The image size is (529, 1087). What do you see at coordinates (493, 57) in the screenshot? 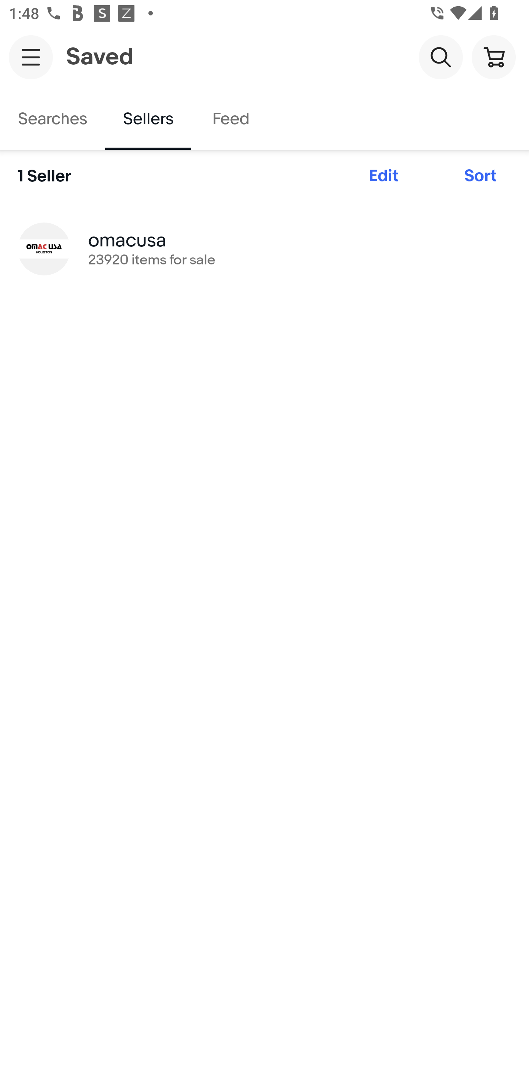
I see `Cart button shopping cart` at bounding box center [493, 57].